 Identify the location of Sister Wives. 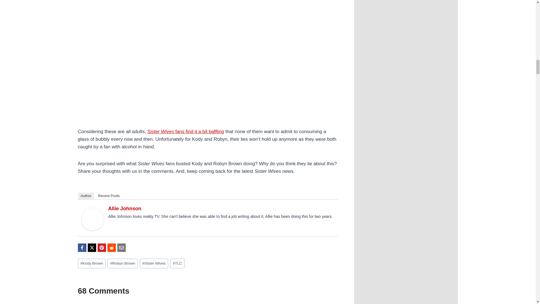
(154, 263).